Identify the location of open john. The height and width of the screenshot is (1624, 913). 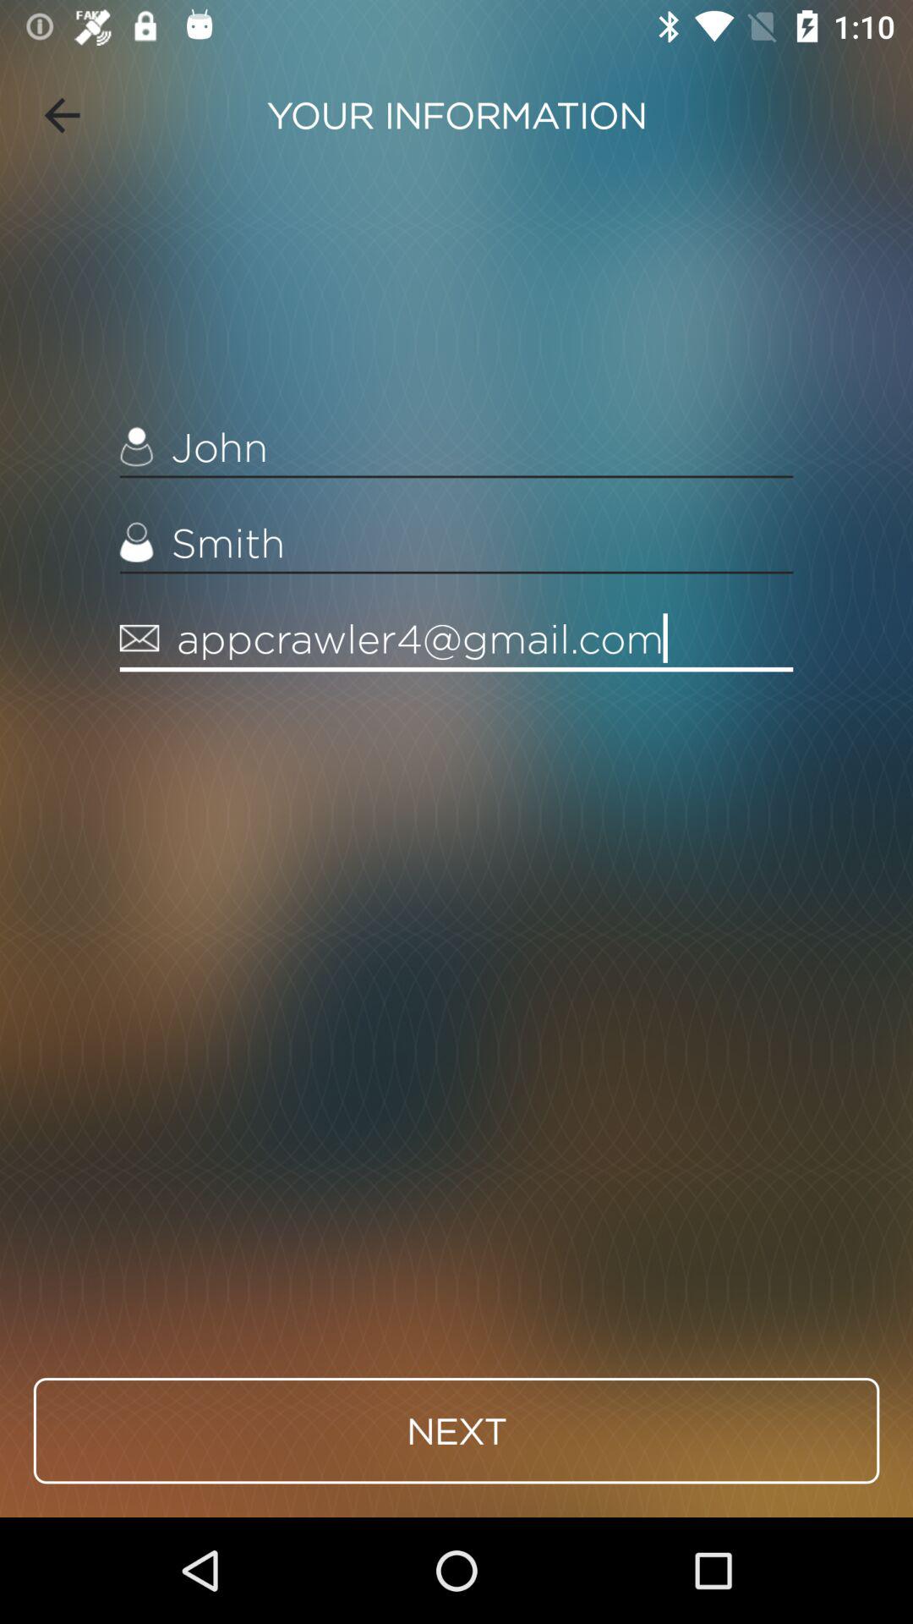
(456, 447).